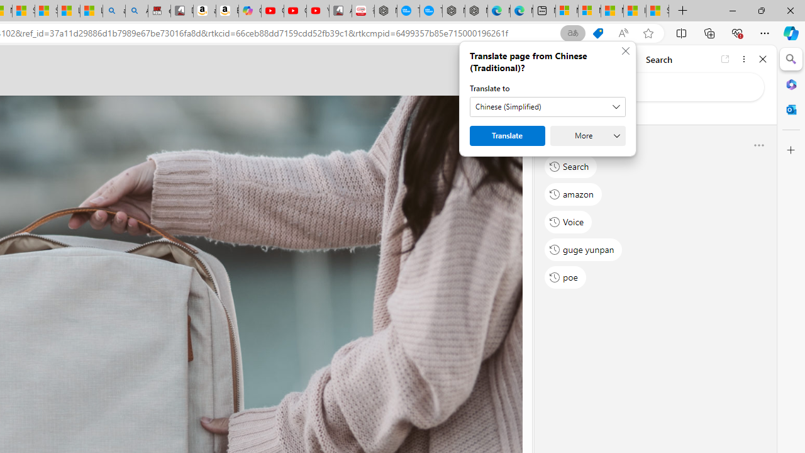 The height and width of the screenshot is (453, 805). I want to click on Home, so click(590, 59).